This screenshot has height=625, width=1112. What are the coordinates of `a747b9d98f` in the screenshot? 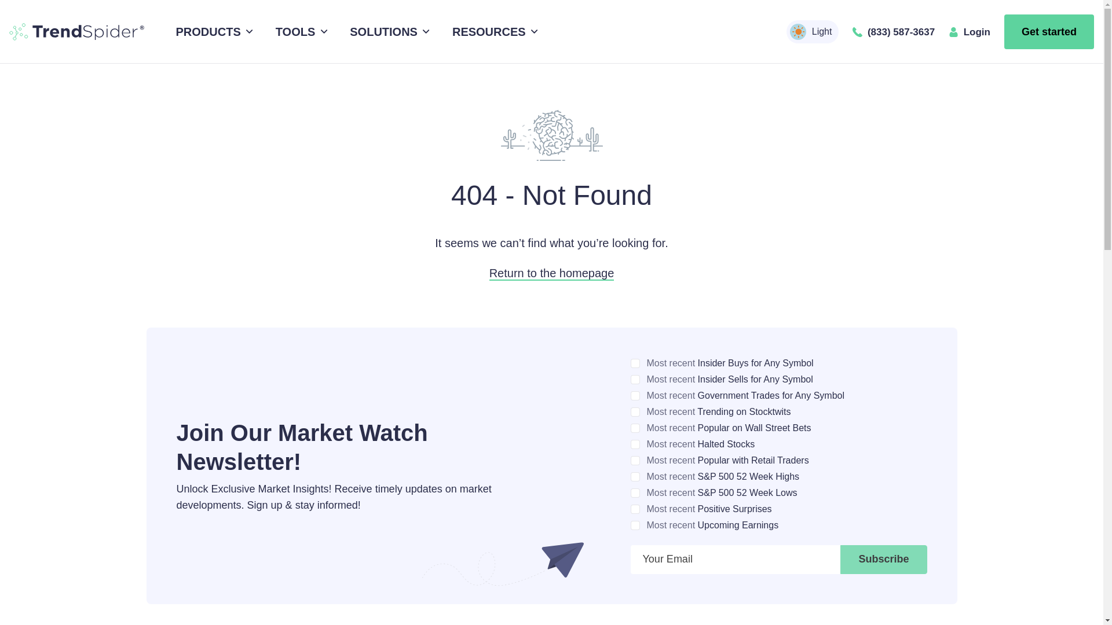 It's located at (635, 477).